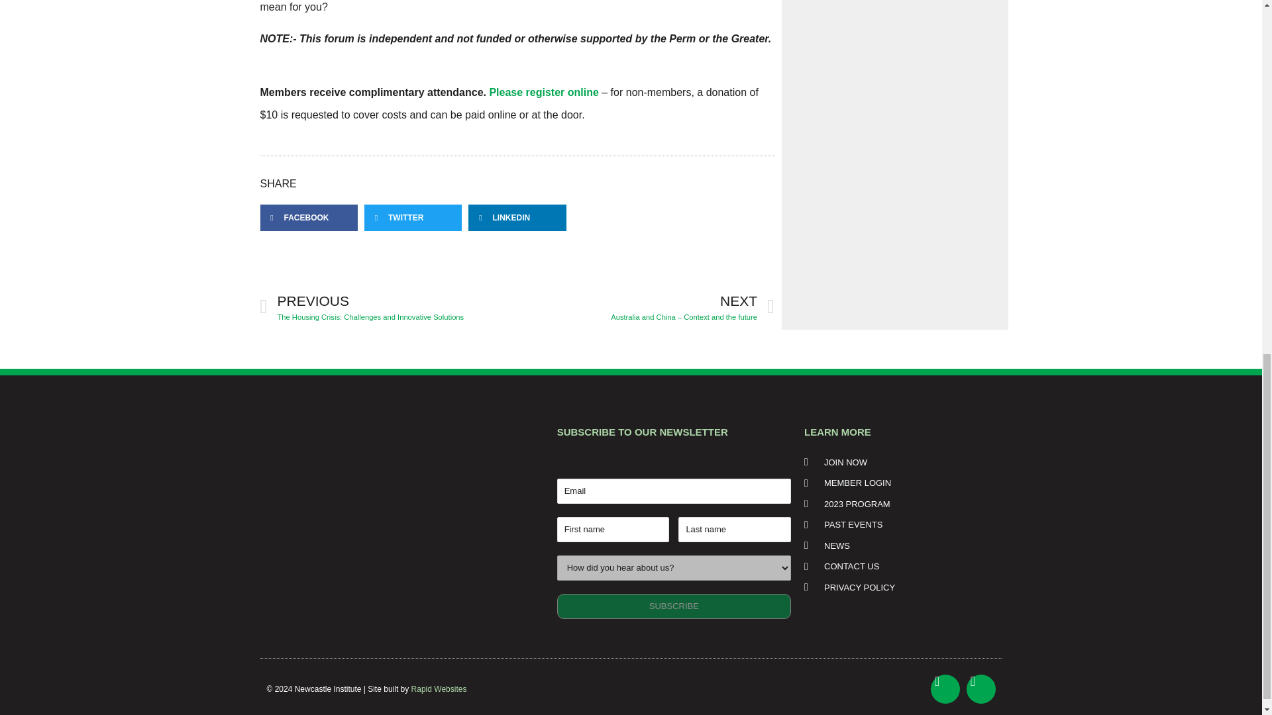 The width and height of the screenshot is (1272, 715). What do you see at coordinates (898, 504) in the screenshot?
I see `2023 PROGRAM` at bounding box center [898, 504].